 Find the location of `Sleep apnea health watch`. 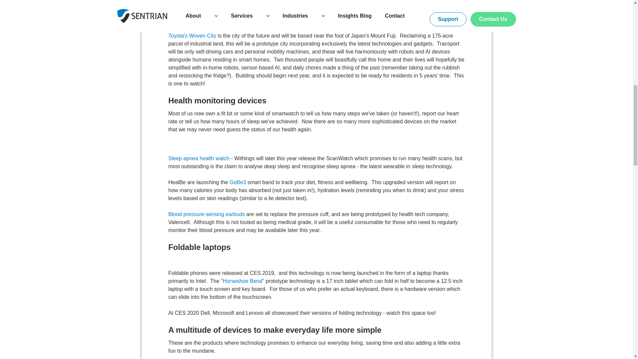

Sleep apnea health watch is located at coordinates (199, 158).